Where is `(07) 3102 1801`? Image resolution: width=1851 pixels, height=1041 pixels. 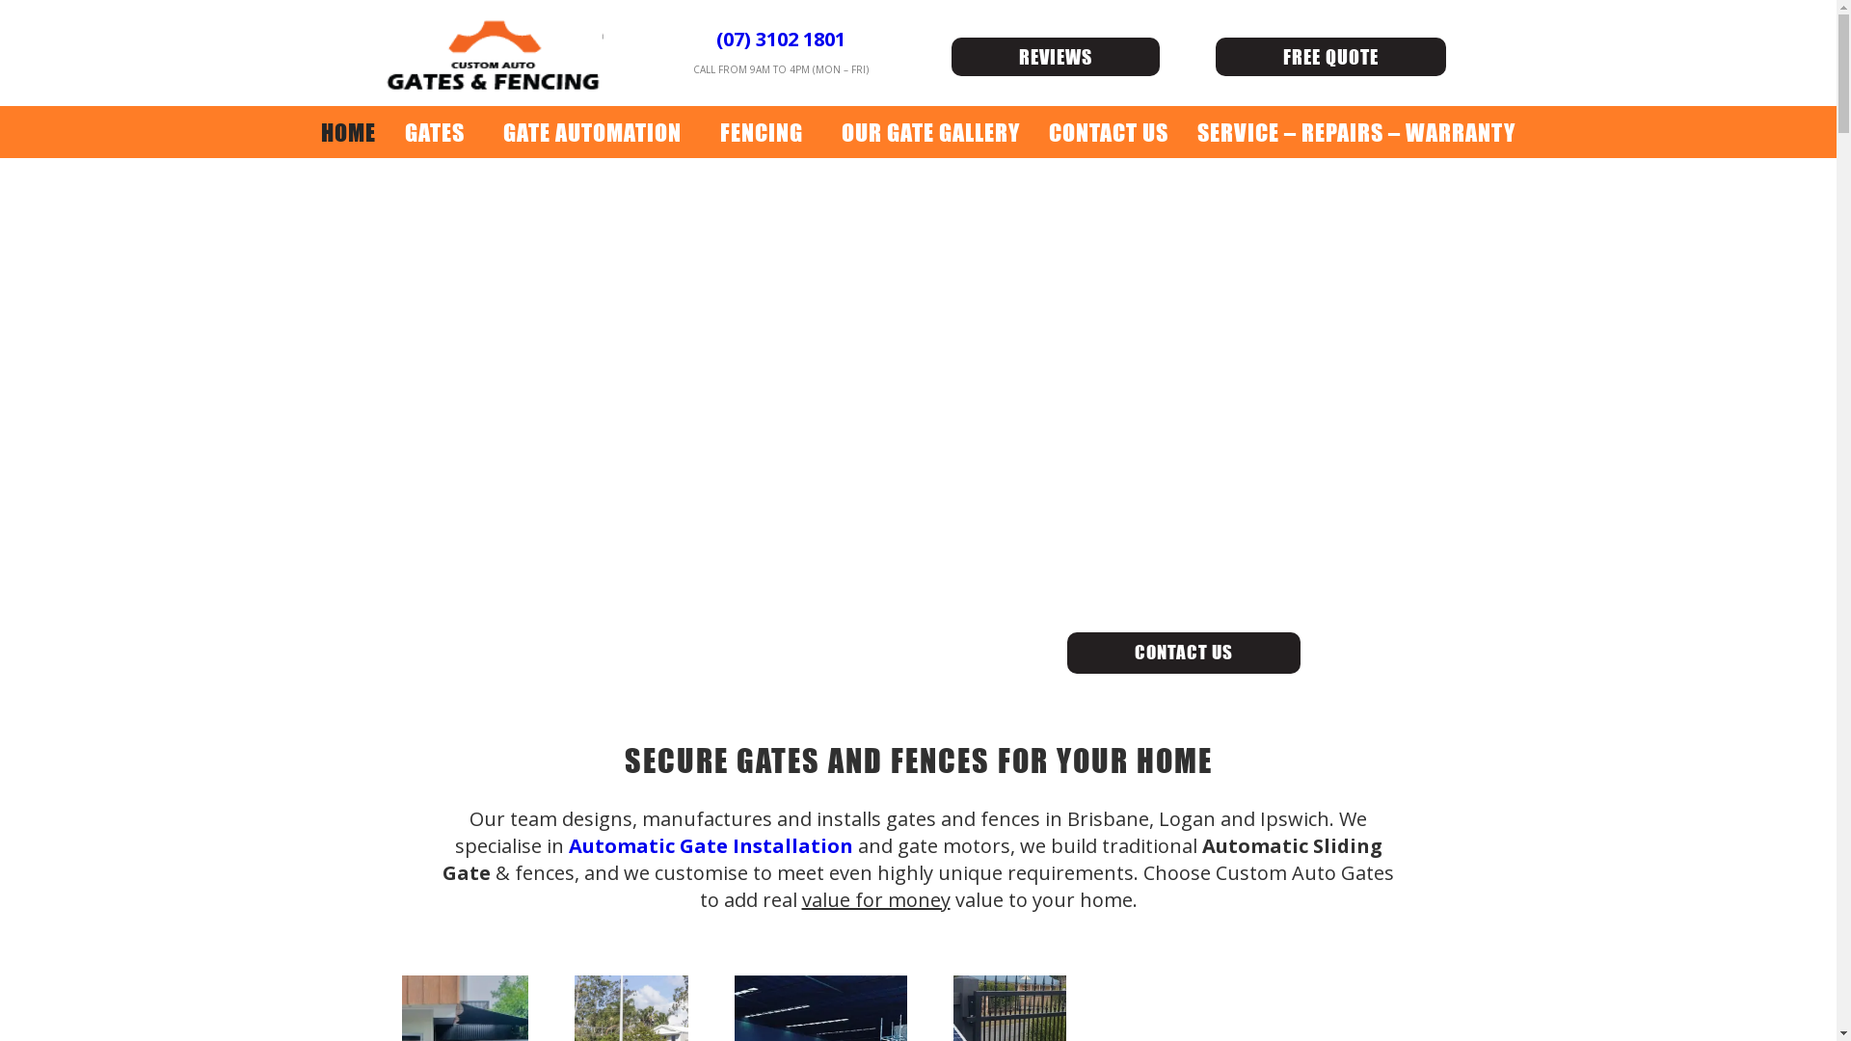
(07) 3102 1801 is located at coordinates (781, 39).